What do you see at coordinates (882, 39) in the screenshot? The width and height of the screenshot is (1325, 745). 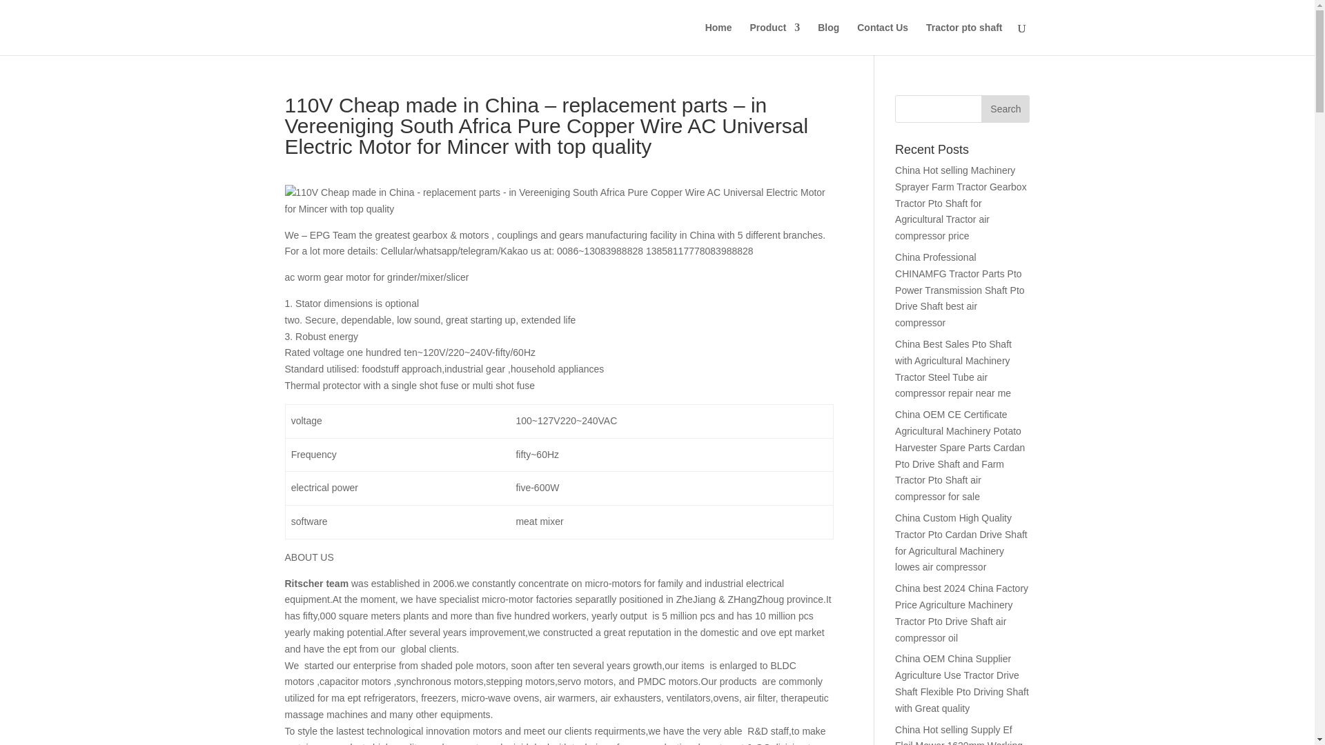 I see `Contact Us` at bounding box center [882, 39].